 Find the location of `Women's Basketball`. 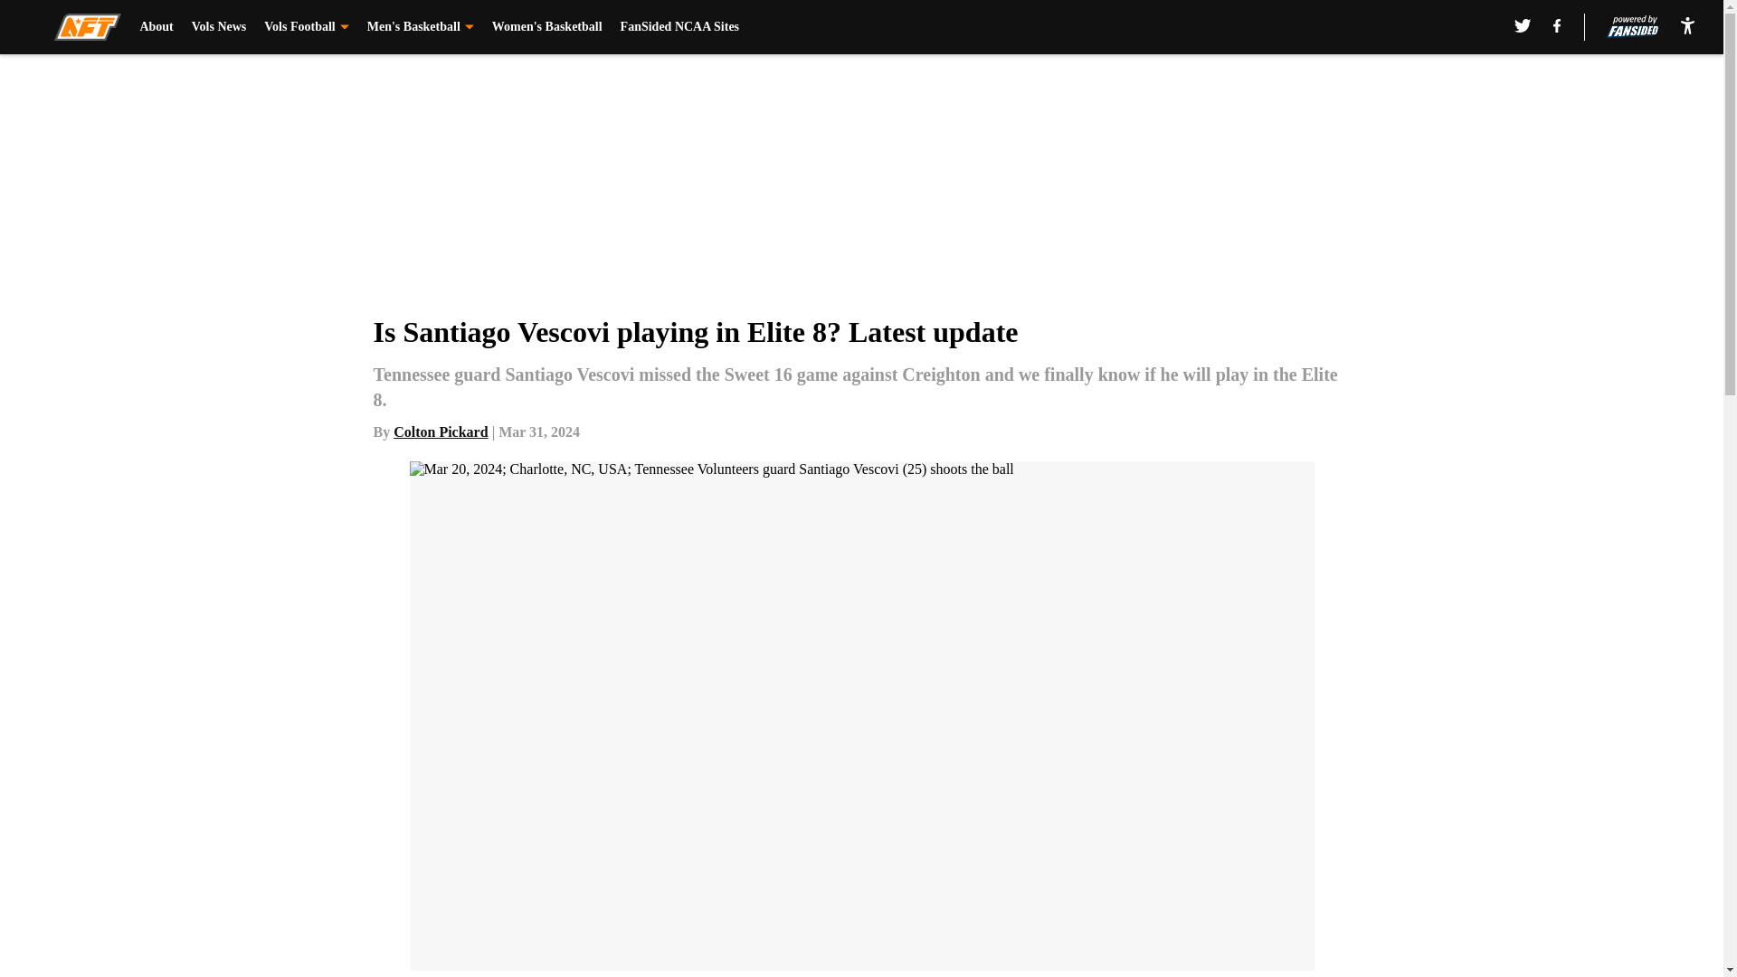

Women's Basketball is located at coordinates (546, 27).